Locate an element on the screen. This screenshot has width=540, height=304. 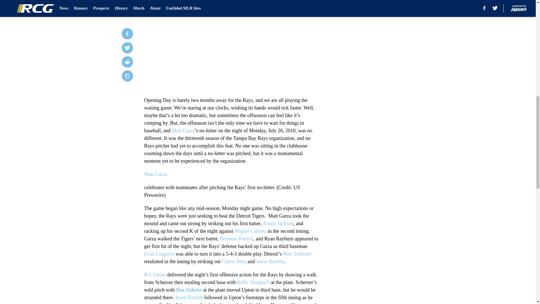
Max Scherzer is located at coordinates (297, 254).